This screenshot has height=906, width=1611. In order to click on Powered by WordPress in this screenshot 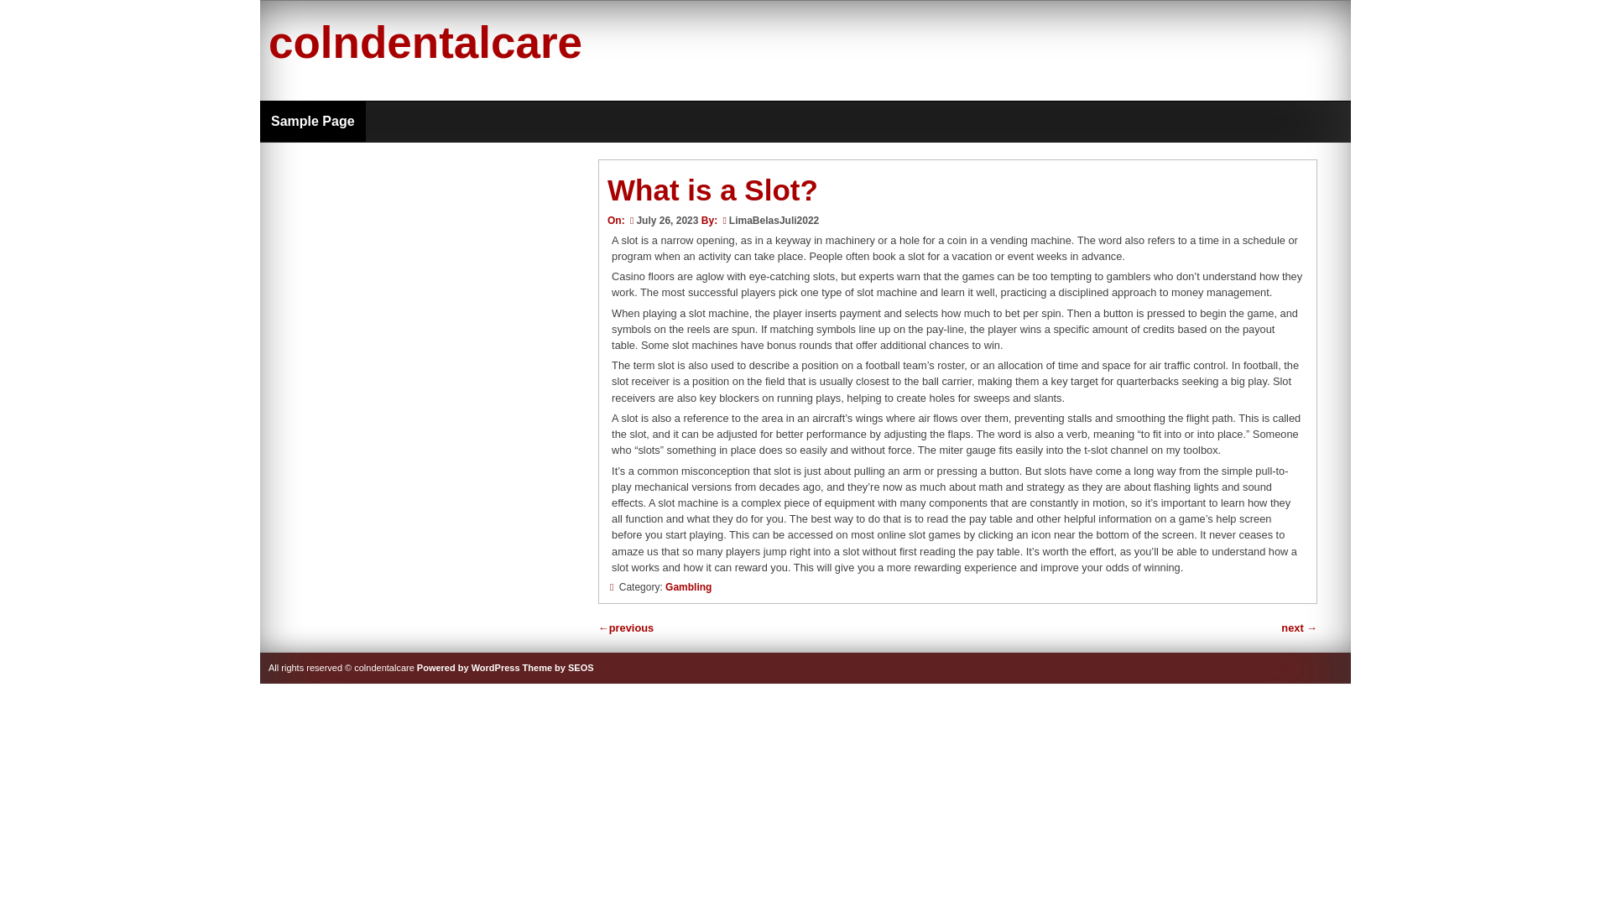, I will do `click(468, 668)`.